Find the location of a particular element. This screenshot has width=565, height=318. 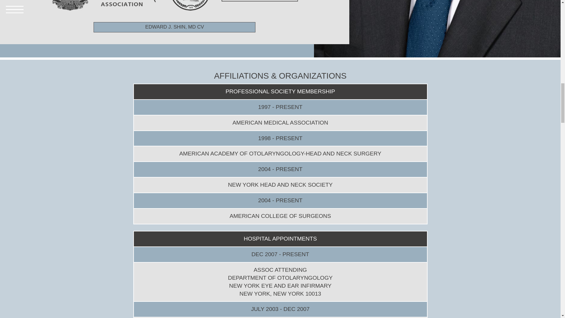

American College Of Surgeons is located at coordinates (70, 5).